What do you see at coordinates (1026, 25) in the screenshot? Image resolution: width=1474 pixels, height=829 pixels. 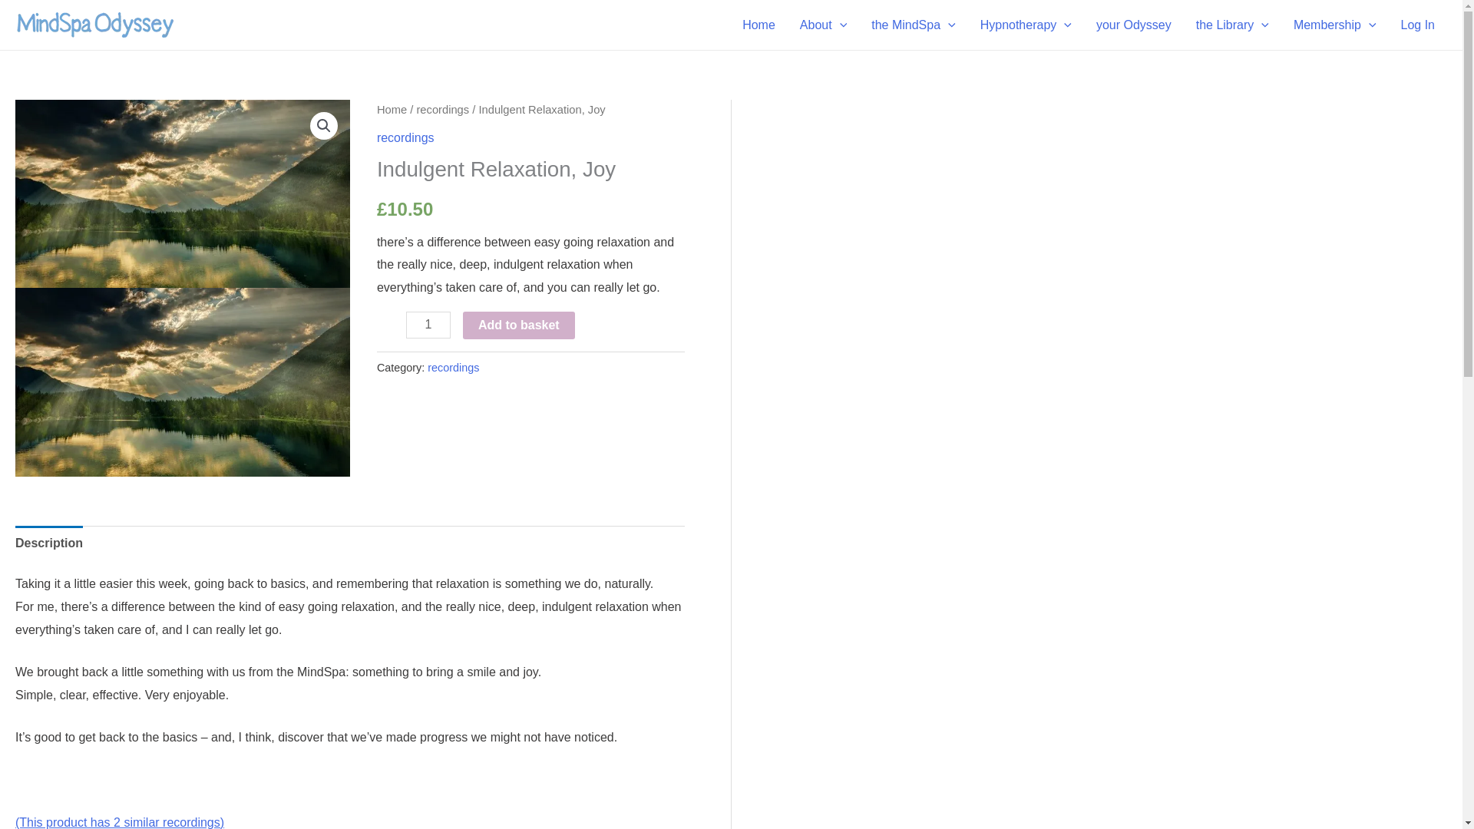 I see `Hypnotherapy` at bounding box center [1026, 25].